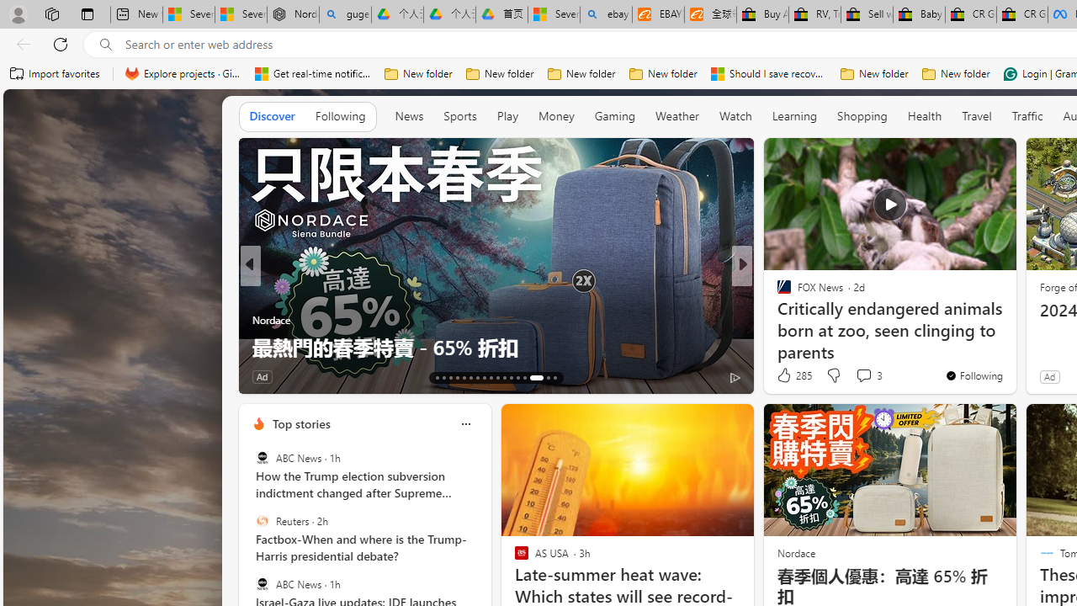  What do you see at coordinates (88, 13) in the screenshot?
I see `Tab actions menu` at bounding box center [88, 13].